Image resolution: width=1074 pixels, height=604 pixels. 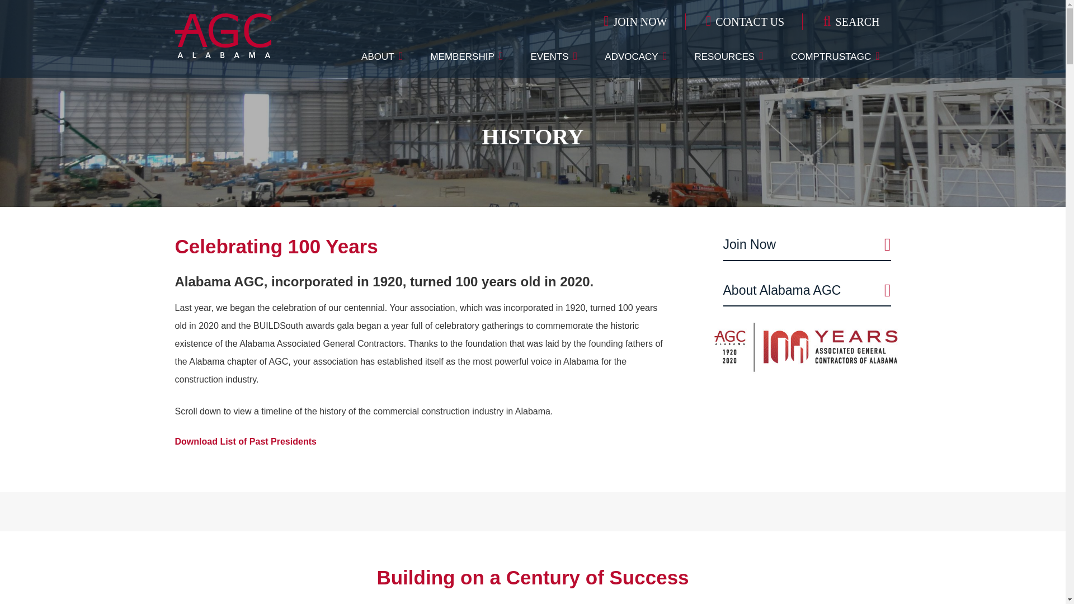 I want to click on RESOURCES, so click(x=728, y=56).